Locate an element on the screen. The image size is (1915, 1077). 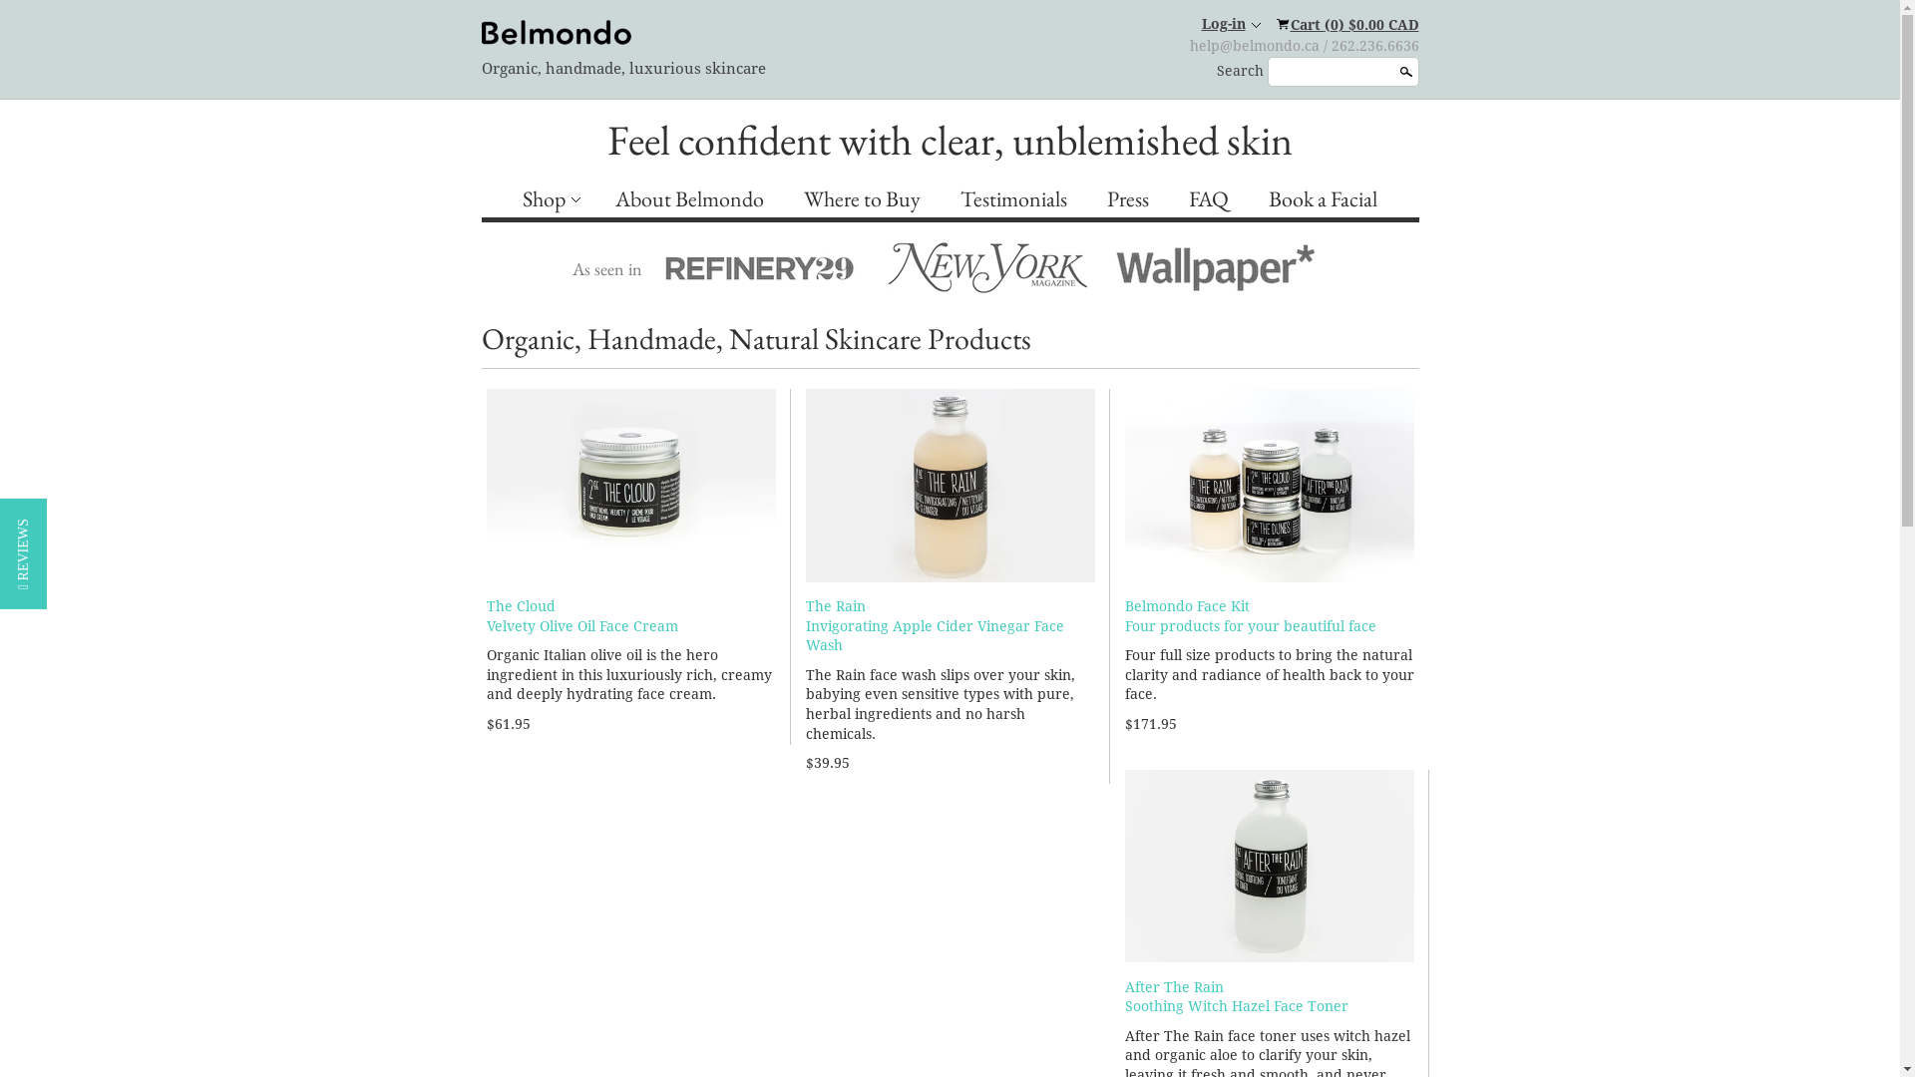
Velvety Olive Oil Face Cream is located at coordinates (582, 626).